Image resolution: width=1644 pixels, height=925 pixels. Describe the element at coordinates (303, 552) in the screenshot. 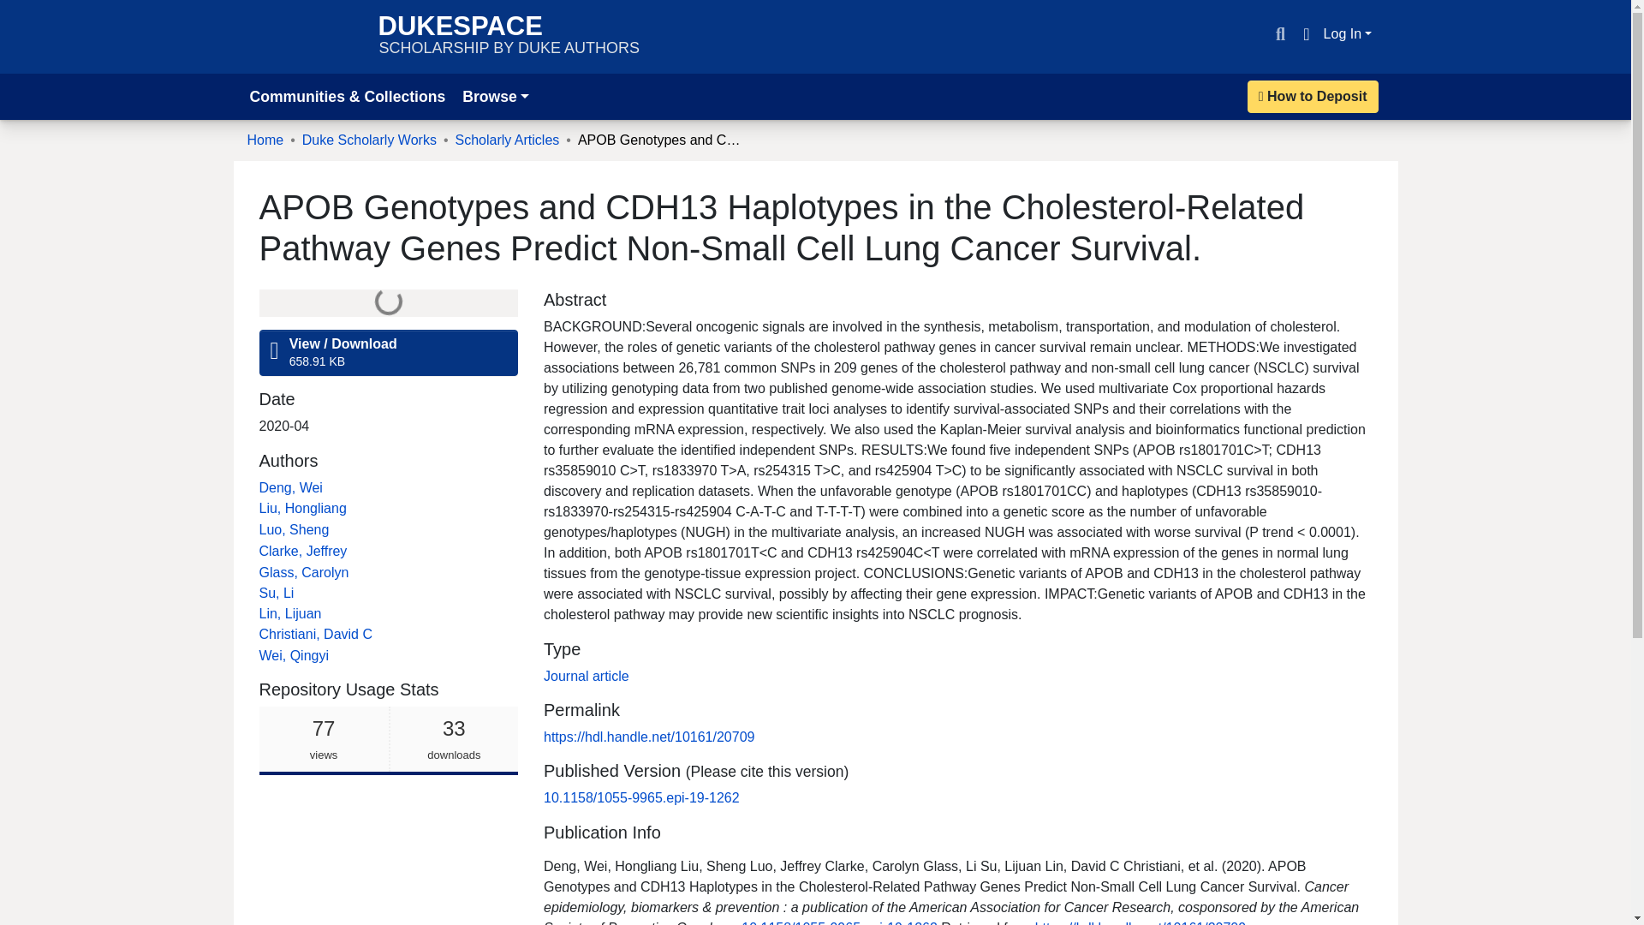

I see `Journal article` at that location.